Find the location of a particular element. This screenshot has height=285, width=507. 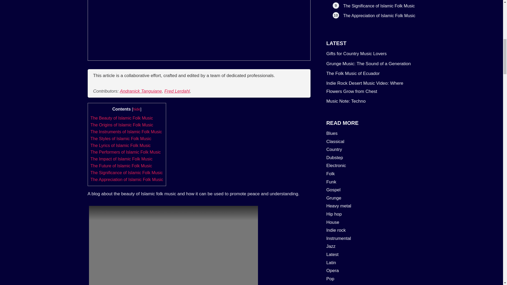

The Styles of Islamic Folk Music is located at coordinates (120, 138).